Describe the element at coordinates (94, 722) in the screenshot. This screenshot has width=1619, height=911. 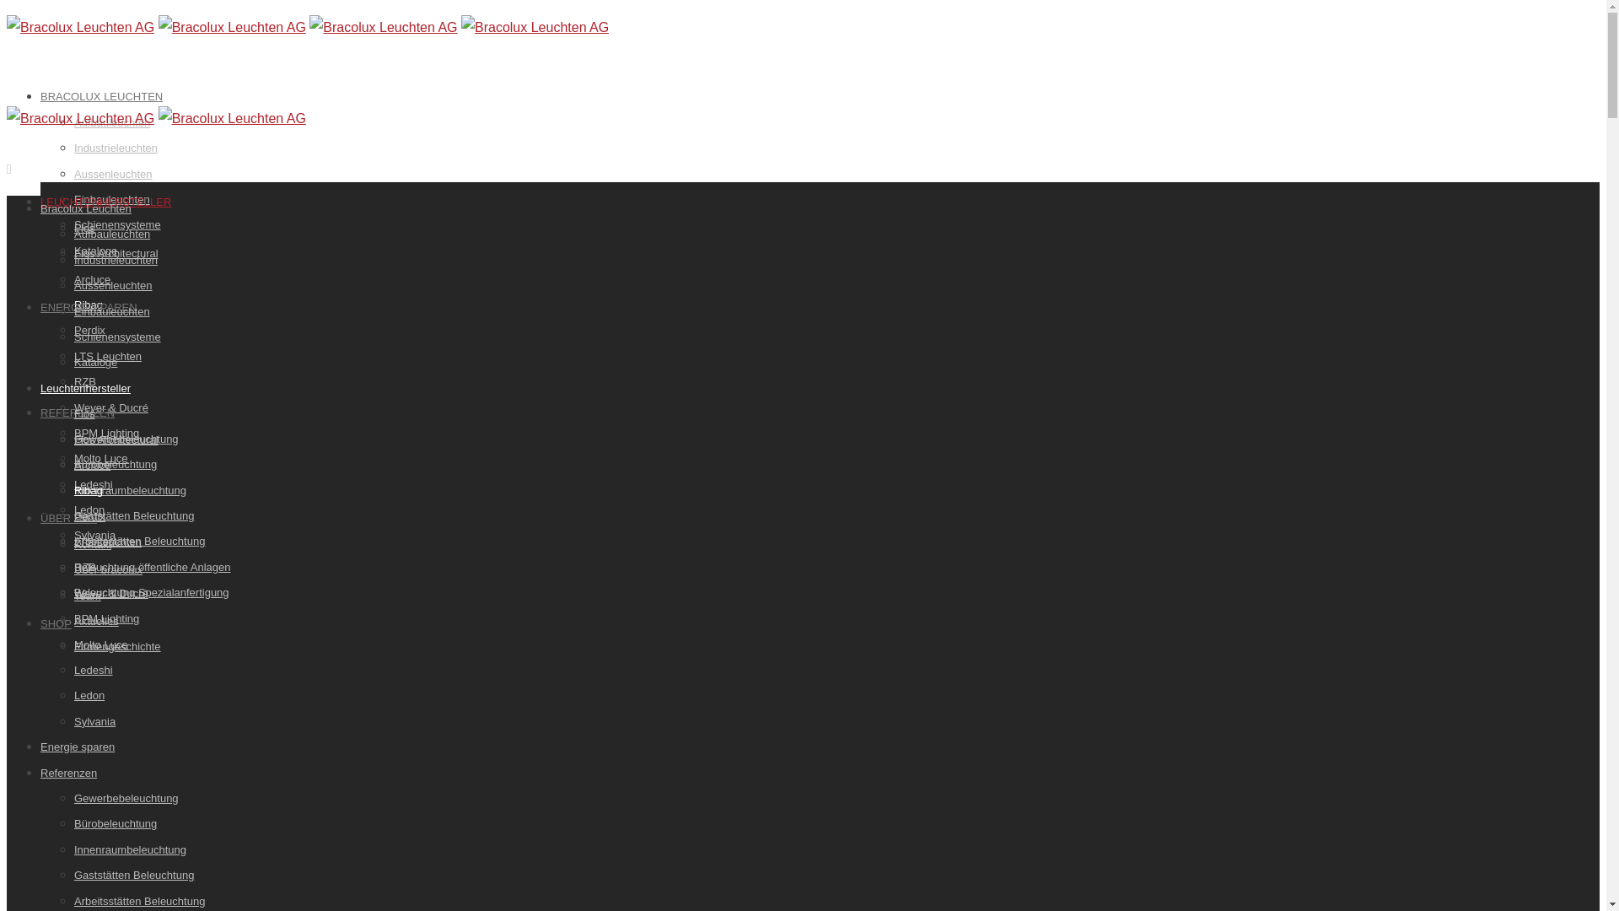
I see `Sylvania` at that location.